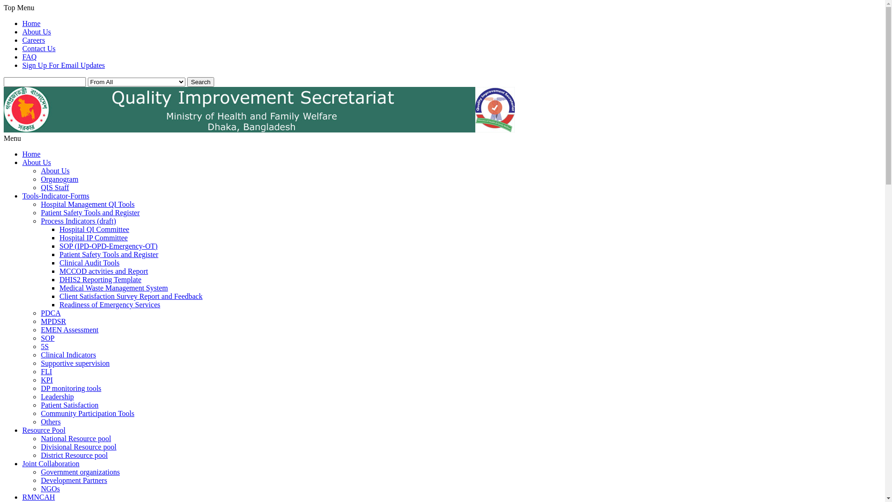  What do you see at coordinates (51, 464) in the screenshot?
I see `Joint Collaboration` at bounding box center [51, 464].